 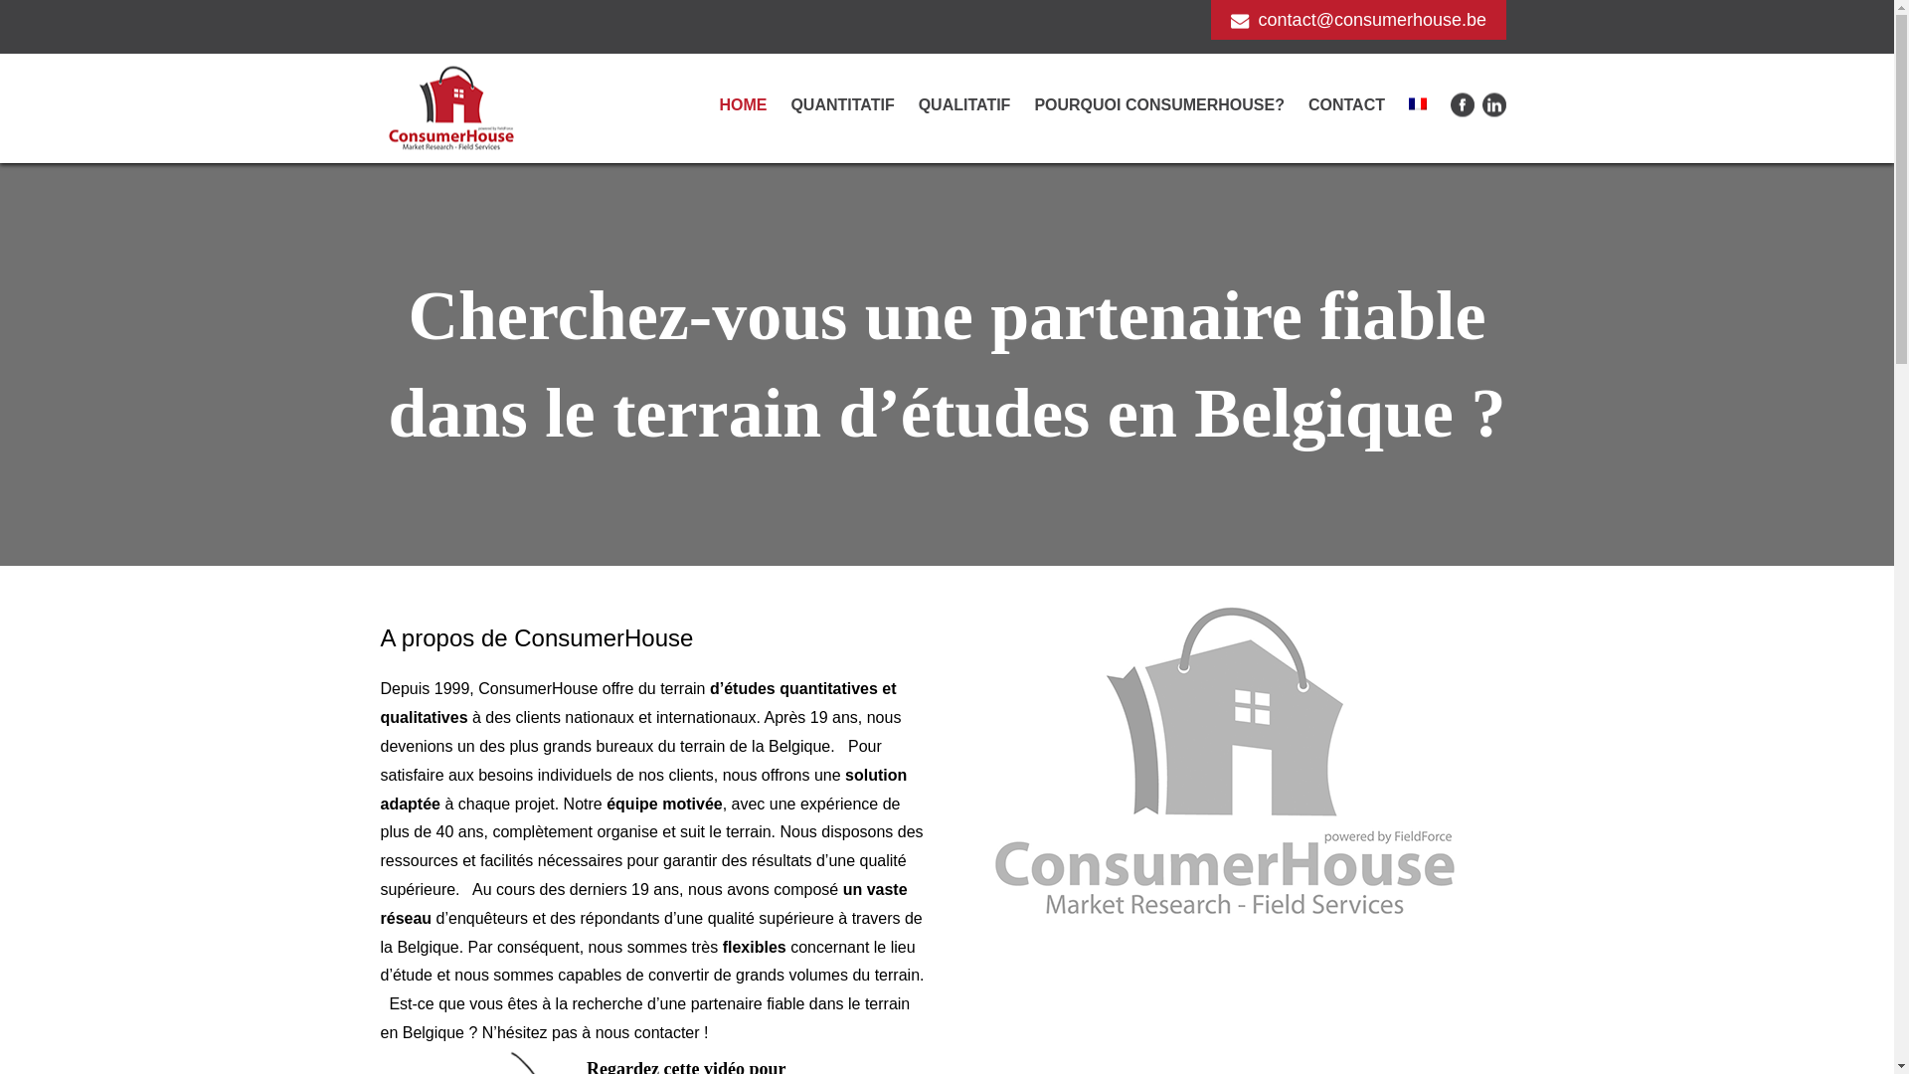 What do you see at coordinates (964, 105) in the screenshot?
I see `QUALITATIF` at bounding box center [964, 105].